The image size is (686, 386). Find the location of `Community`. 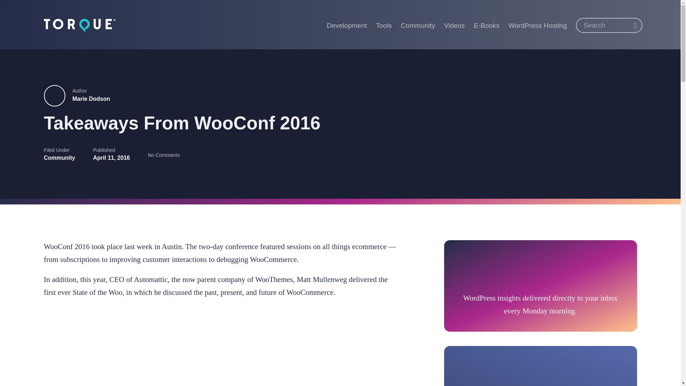

Community is located at coordinates (59, 158).